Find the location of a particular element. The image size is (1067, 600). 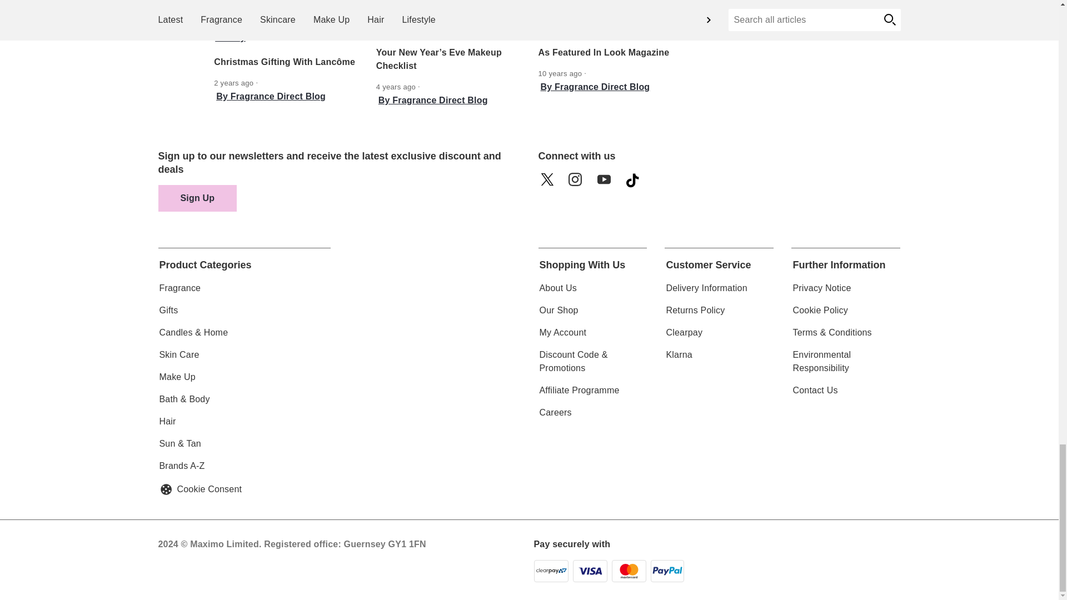

twitter is located at coordinates (550, 183).